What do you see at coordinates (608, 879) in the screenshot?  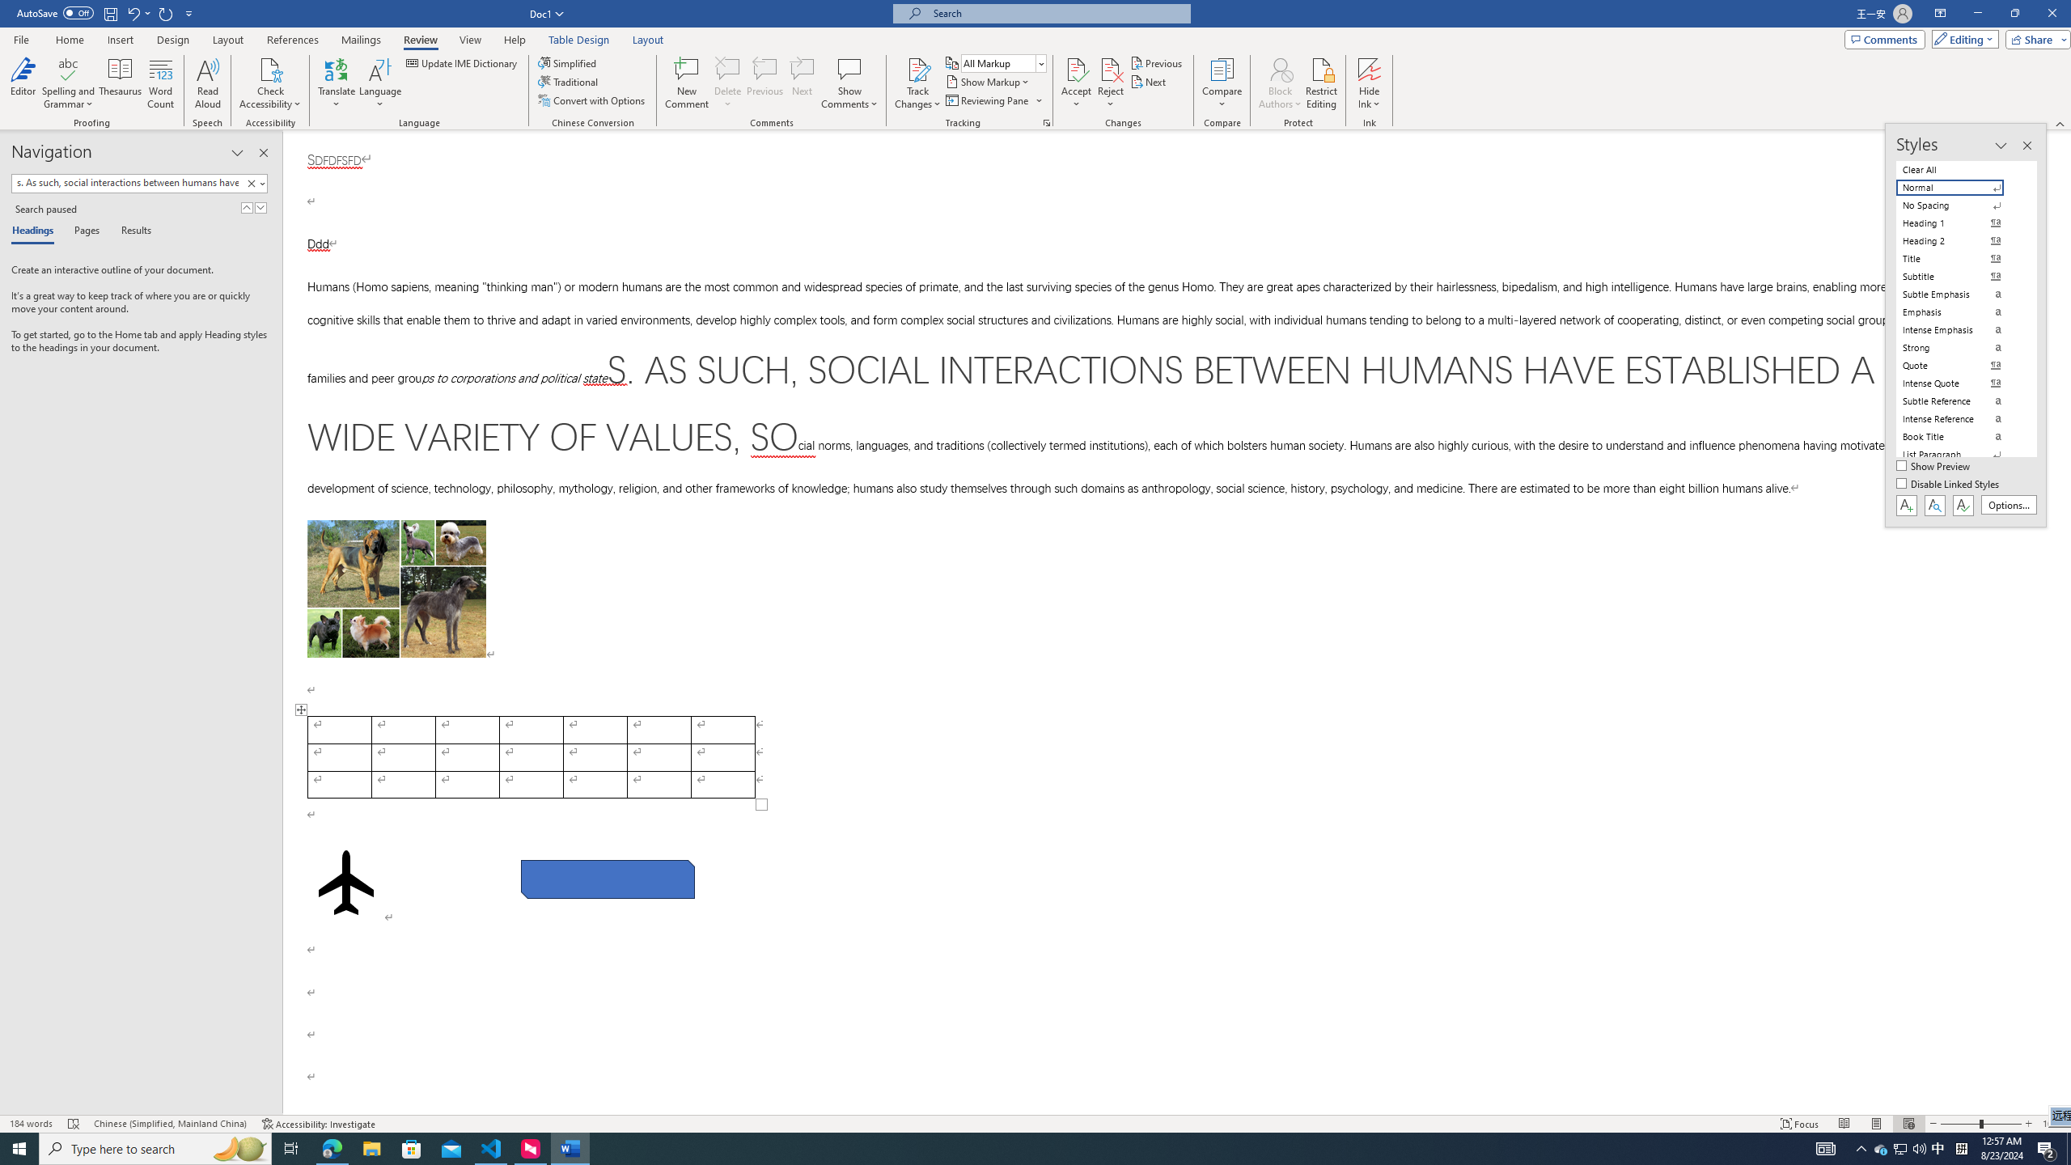 I see `Rectangle: Diagonal Corners Snipped 2` at bounding box center [608, 879].